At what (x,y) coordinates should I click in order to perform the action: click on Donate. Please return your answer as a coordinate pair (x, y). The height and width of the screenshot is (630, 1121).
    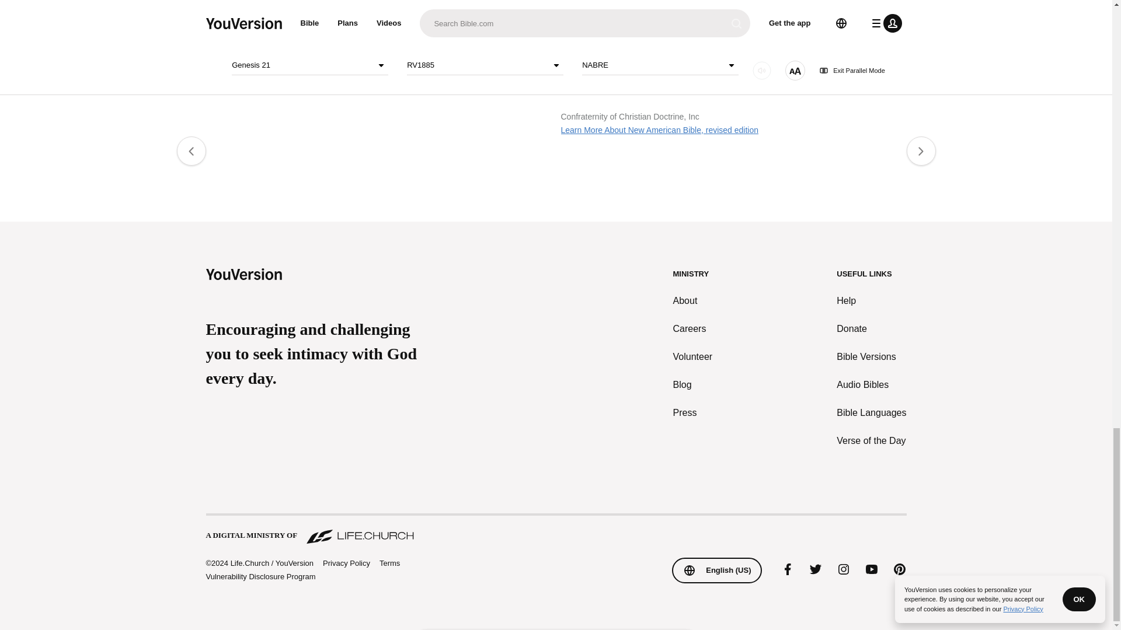
    Looking at the image, I should click on (871, 328).